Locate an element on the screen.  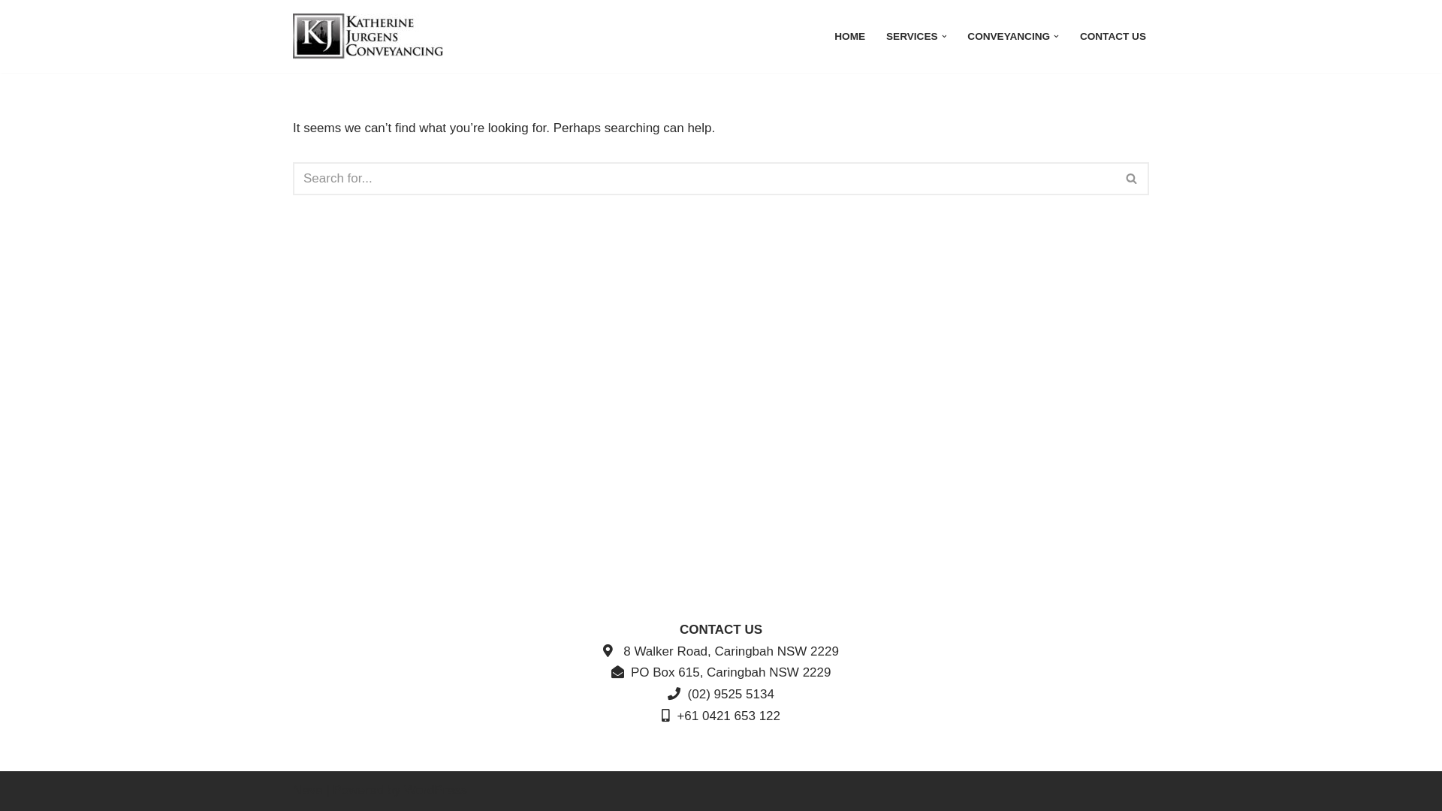
Neve is located at coordinates (308, 790).